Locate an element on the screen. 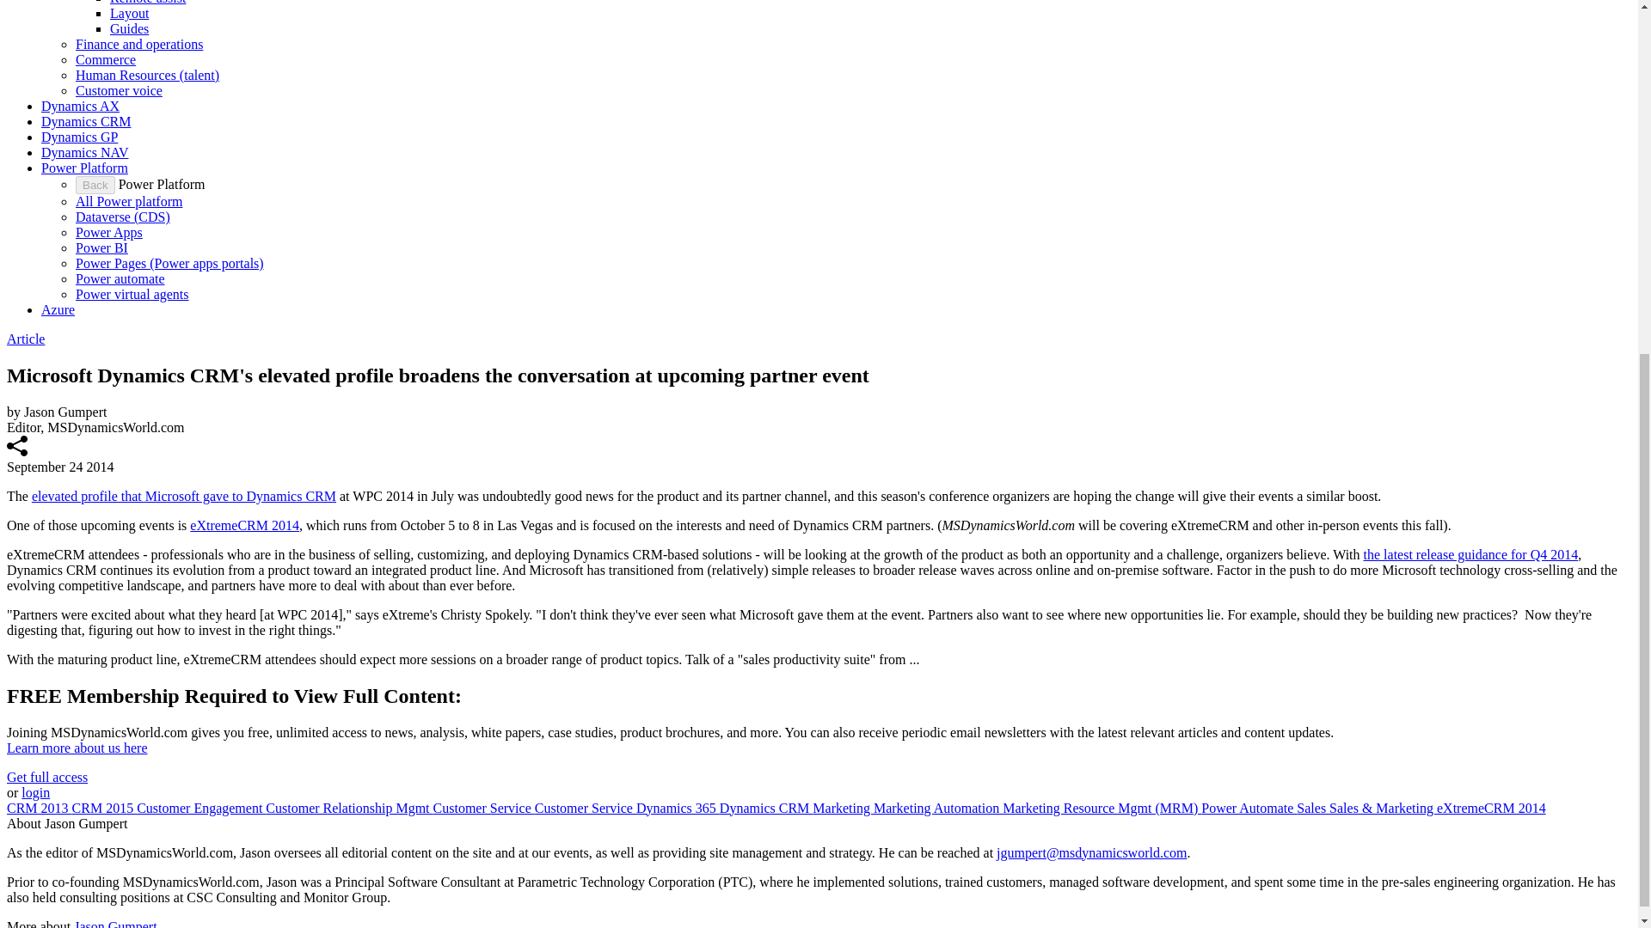 The image size is (1651, 928). Dynamics CRM is located at coordinates (86, 121).